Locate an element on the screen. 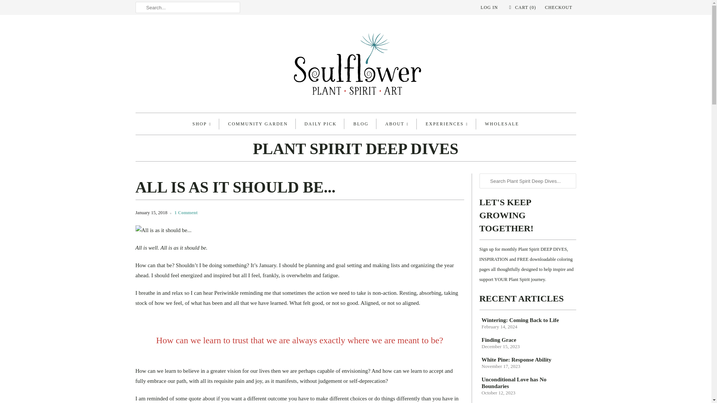  1 Comment is located at coordinates (186, 212).